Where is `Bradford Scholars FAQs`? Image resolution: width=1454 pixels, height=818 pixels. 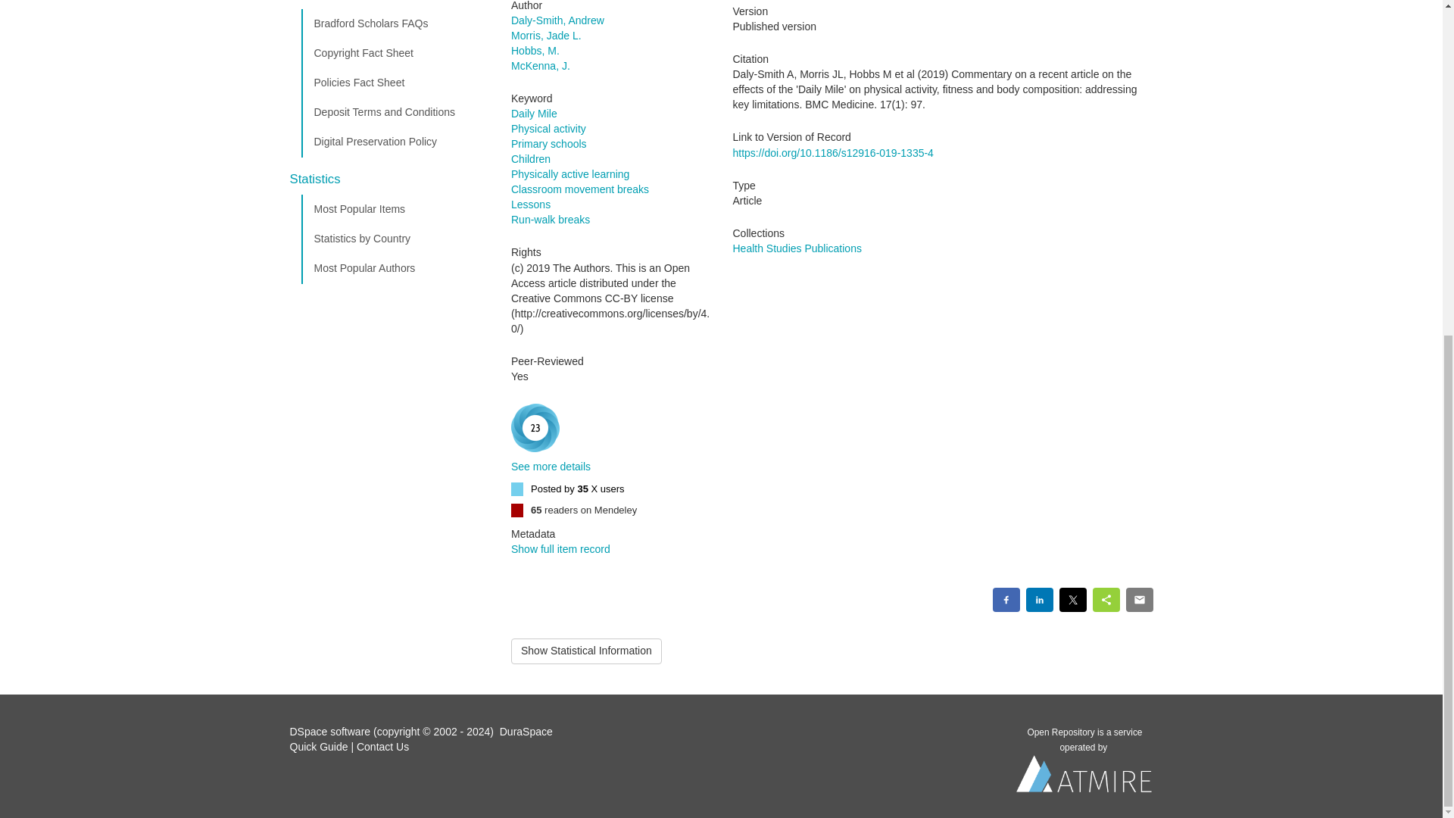
Bradford Scholars FAQs is located at coordinates (395, 23).